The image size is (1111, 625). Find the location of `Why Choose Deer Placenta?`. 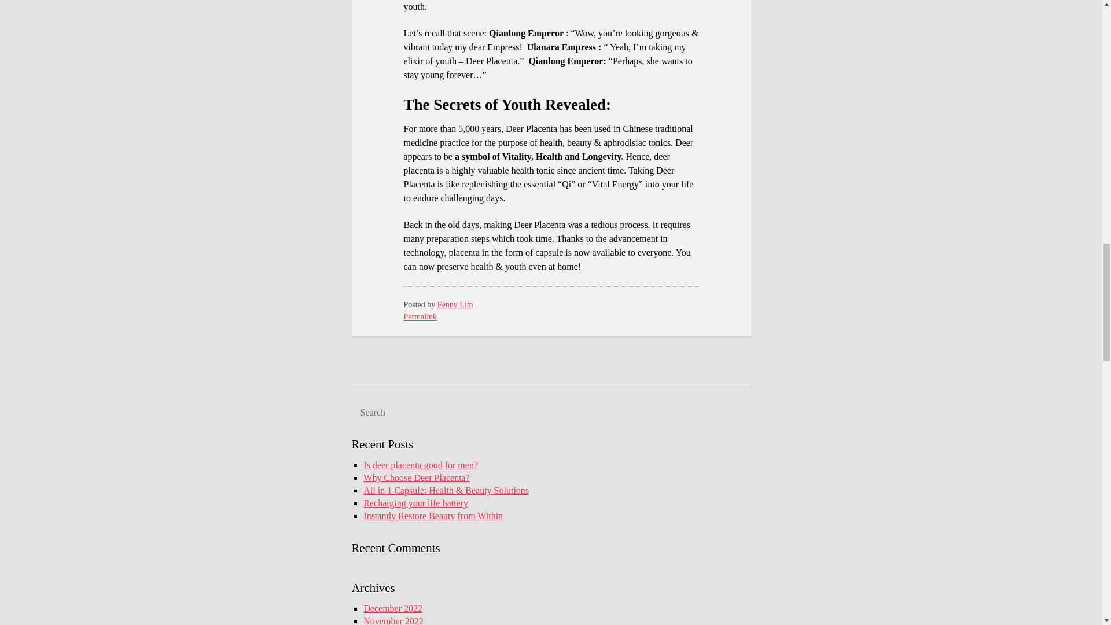

Why Choose Deer Placenta? is located at coordinates (415, 477).